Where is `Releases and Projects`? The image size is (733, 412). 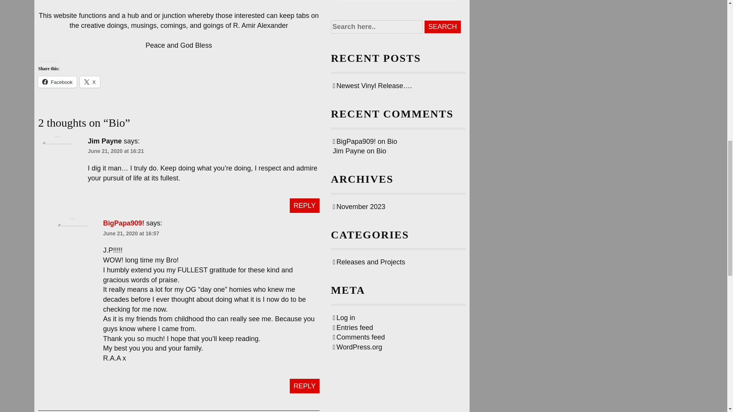
Releases and Projects is located at coordinates (369, 262).